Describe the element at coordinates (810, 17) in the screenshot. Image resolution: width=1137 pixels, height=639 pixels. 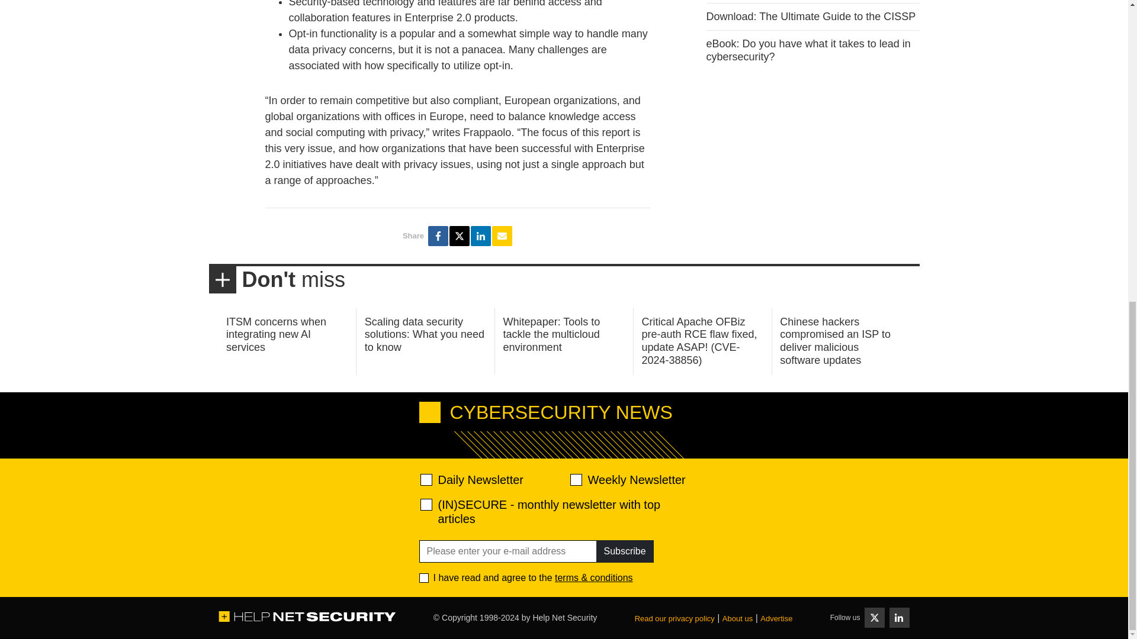
I see `Download: The Ultimate Guide to the CISSP` at that location.